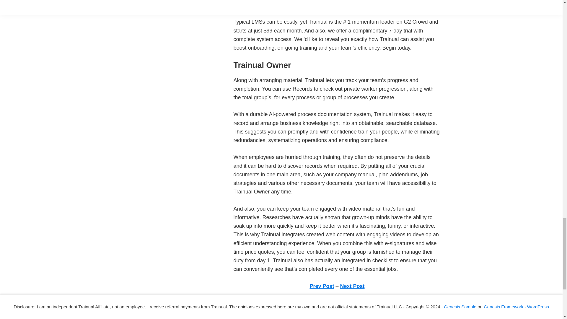 The image size is (567, 319). I want to click on Prev Post, so click(322, 286).